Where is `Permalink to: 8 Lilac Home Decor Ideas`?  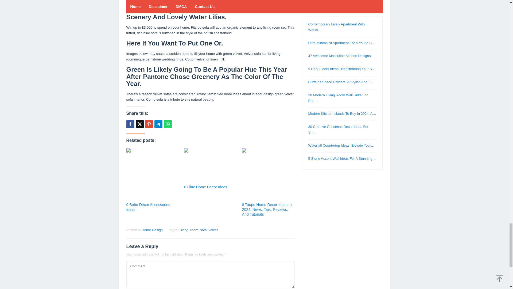 Permalink to: 8 Lilac Home Decor Ideas is located at coordinates (210, 166).